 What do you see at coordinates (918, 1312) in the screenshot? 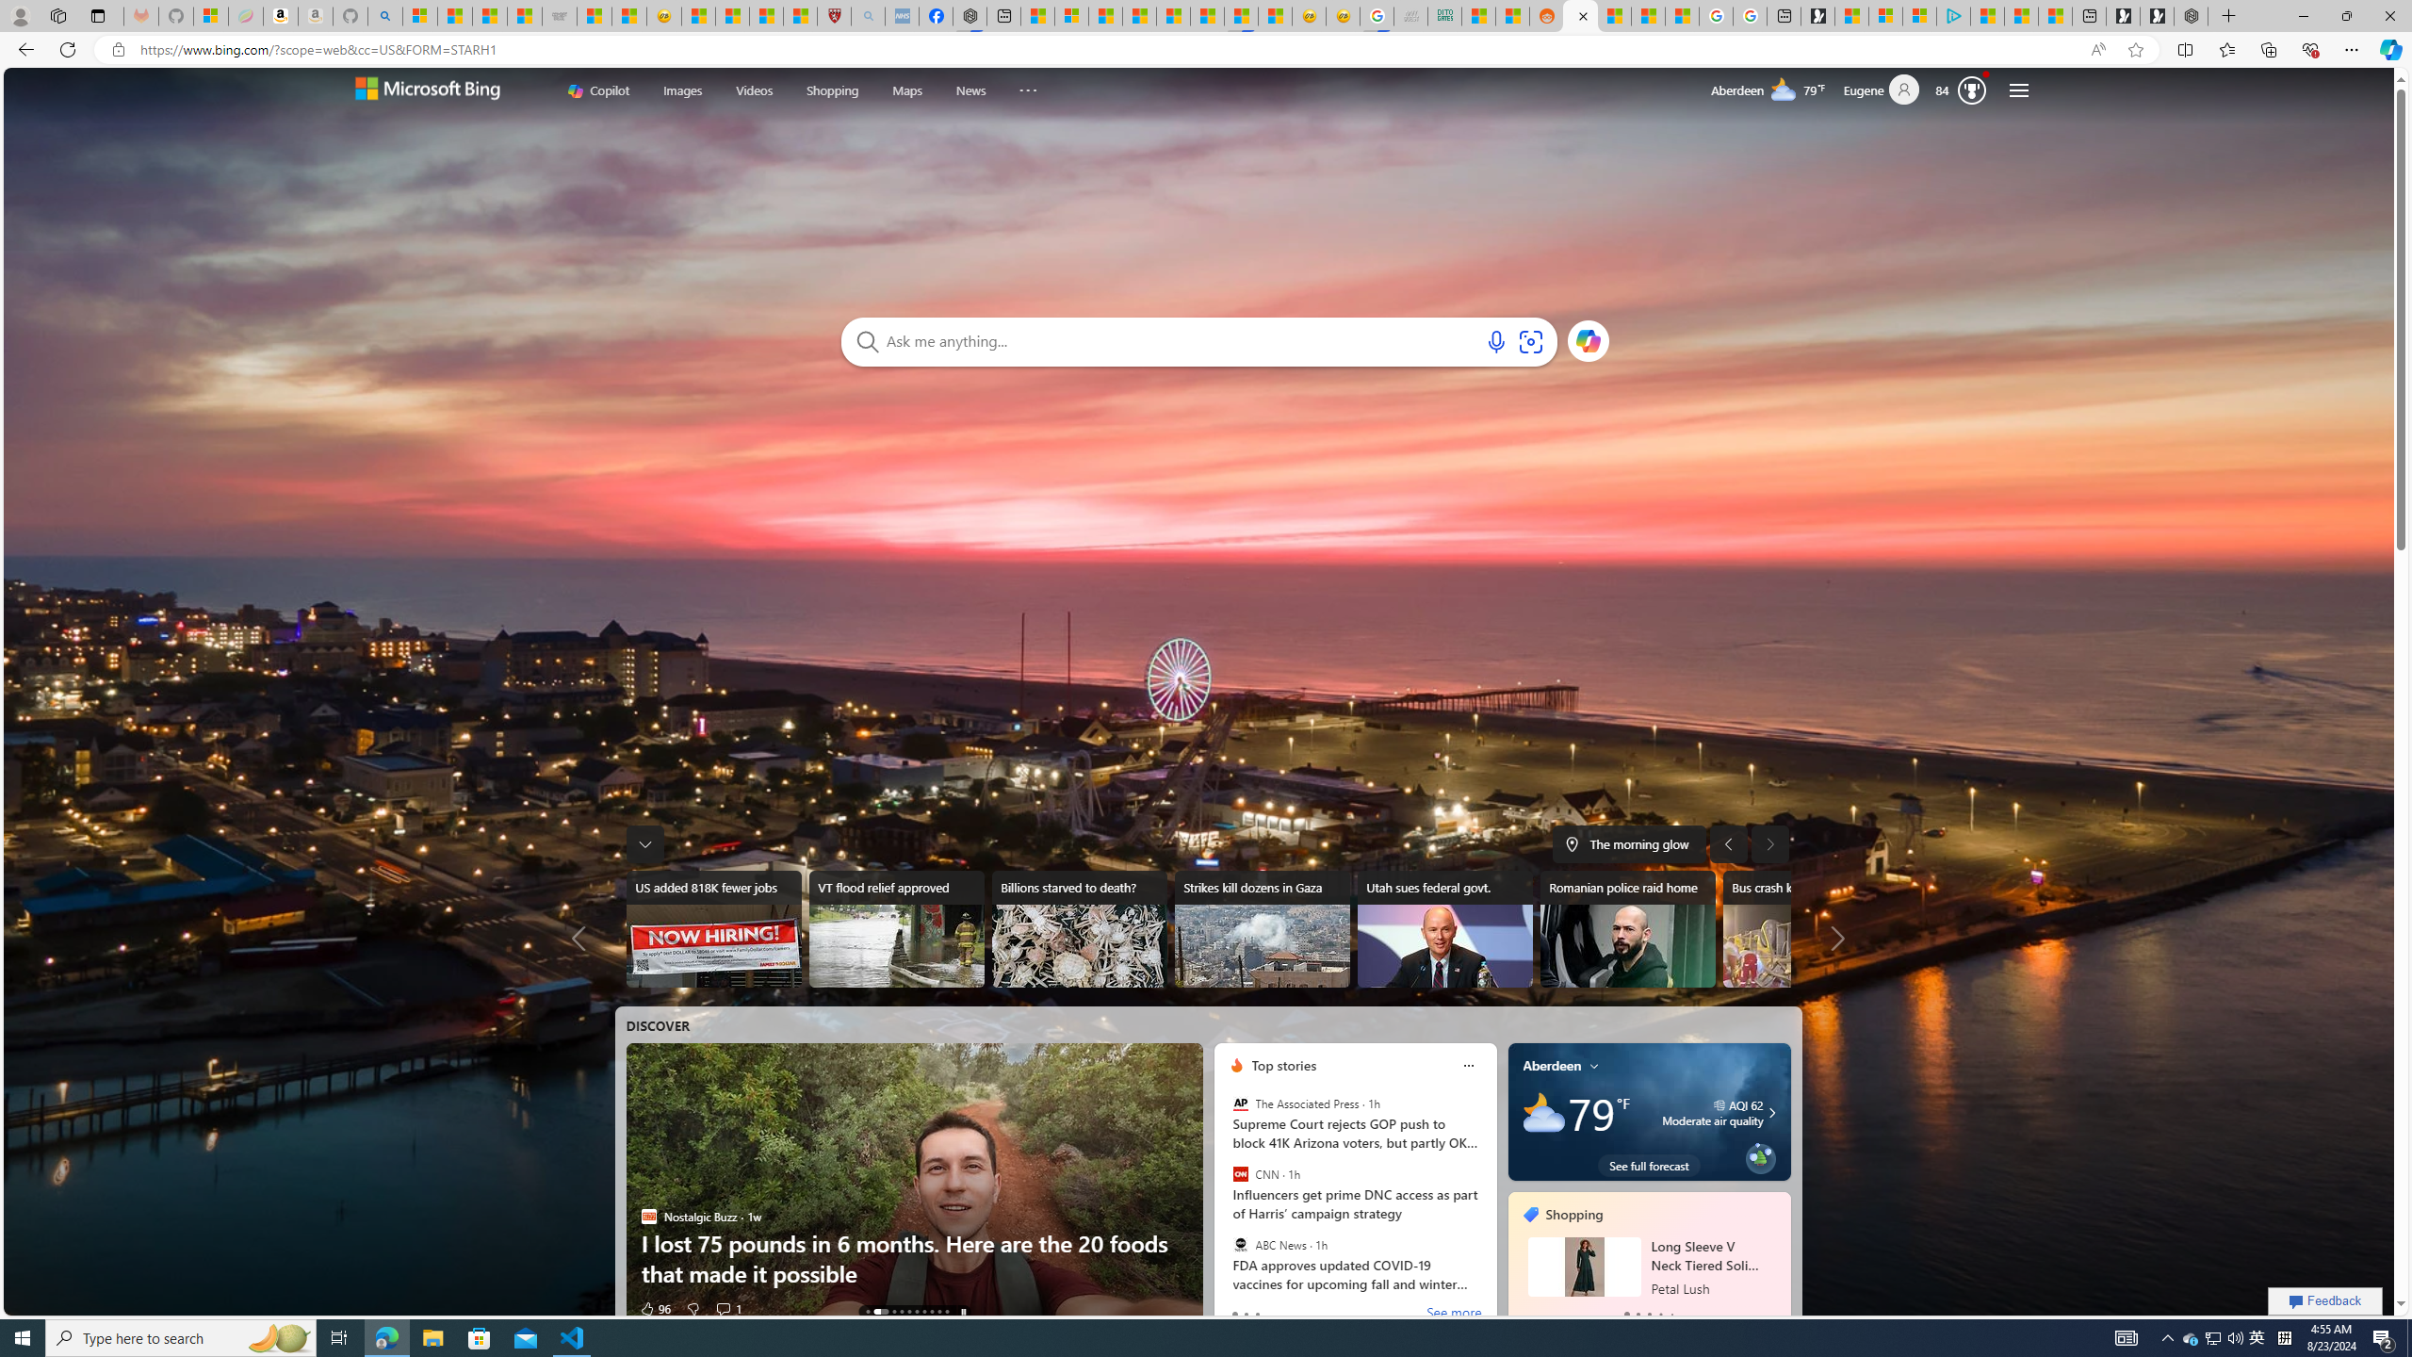
I see `AutomationID: tab-5` at bounding box center [918, 1312].